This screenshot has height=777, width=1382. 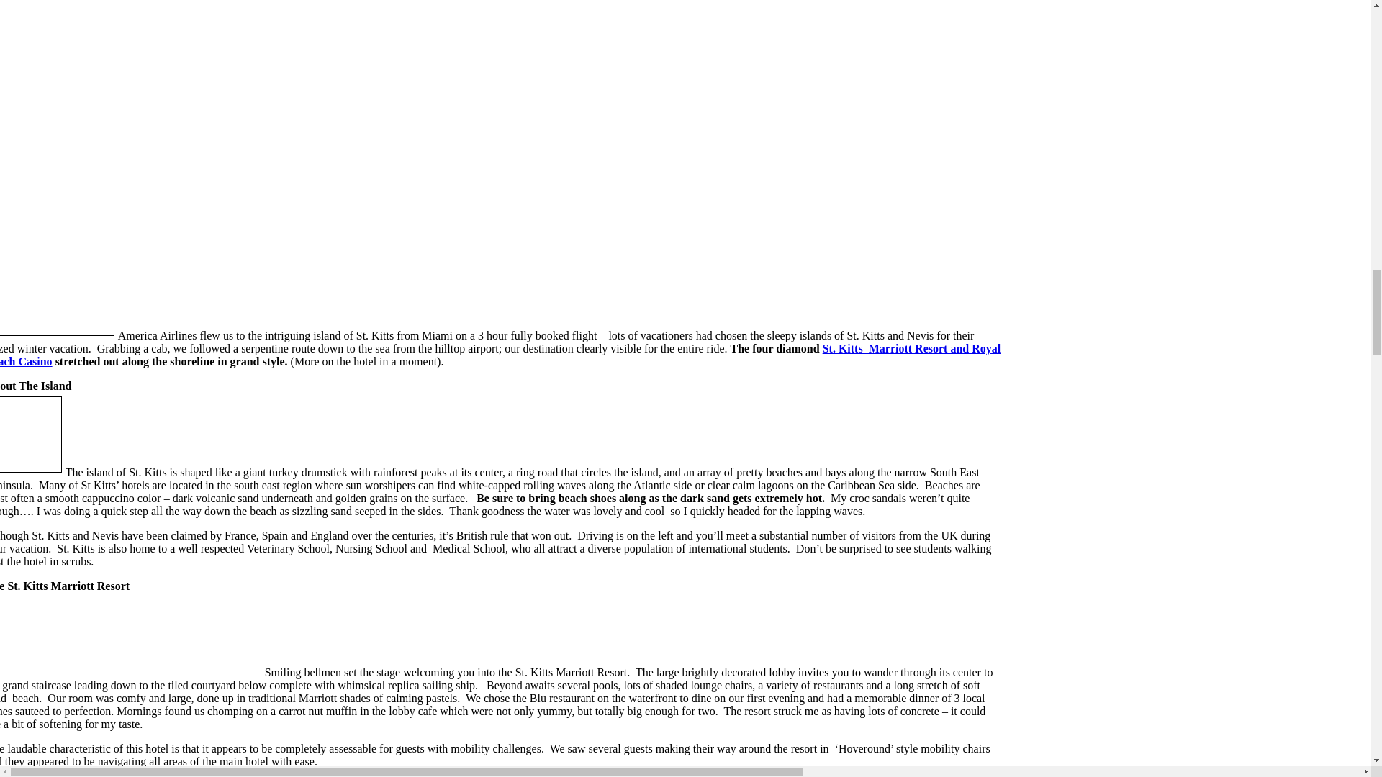 I want to click on Marriott St. Kitts Lobby, so click(x=124, y=640).